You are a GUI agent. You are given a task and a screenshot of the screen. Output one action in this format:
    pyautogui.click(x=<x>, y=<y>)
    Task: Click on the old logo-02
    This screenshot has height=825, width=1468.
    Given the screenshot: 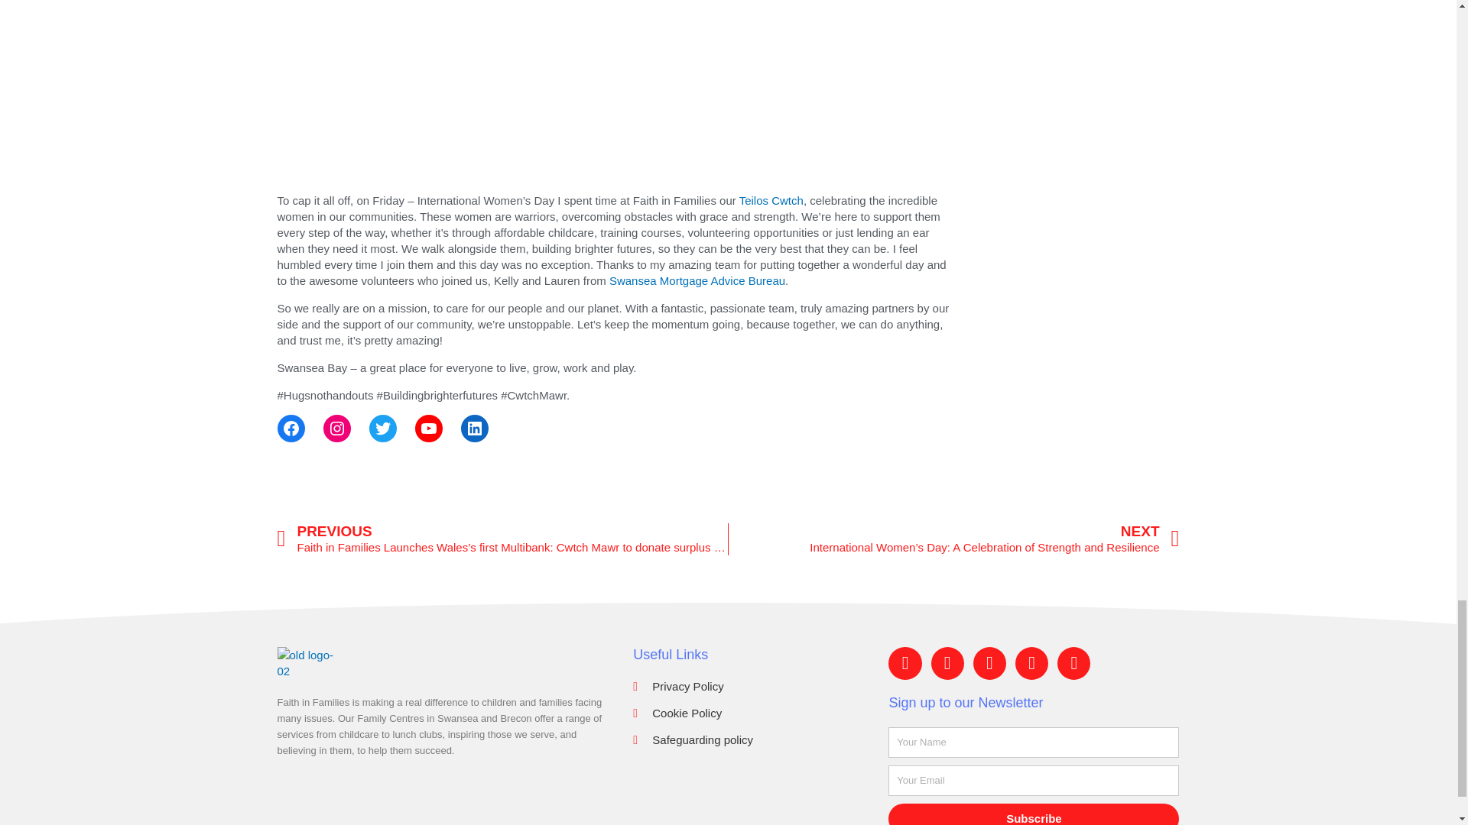 What is the action you would take?
    pyautogui.click(x=307, y=662)
    